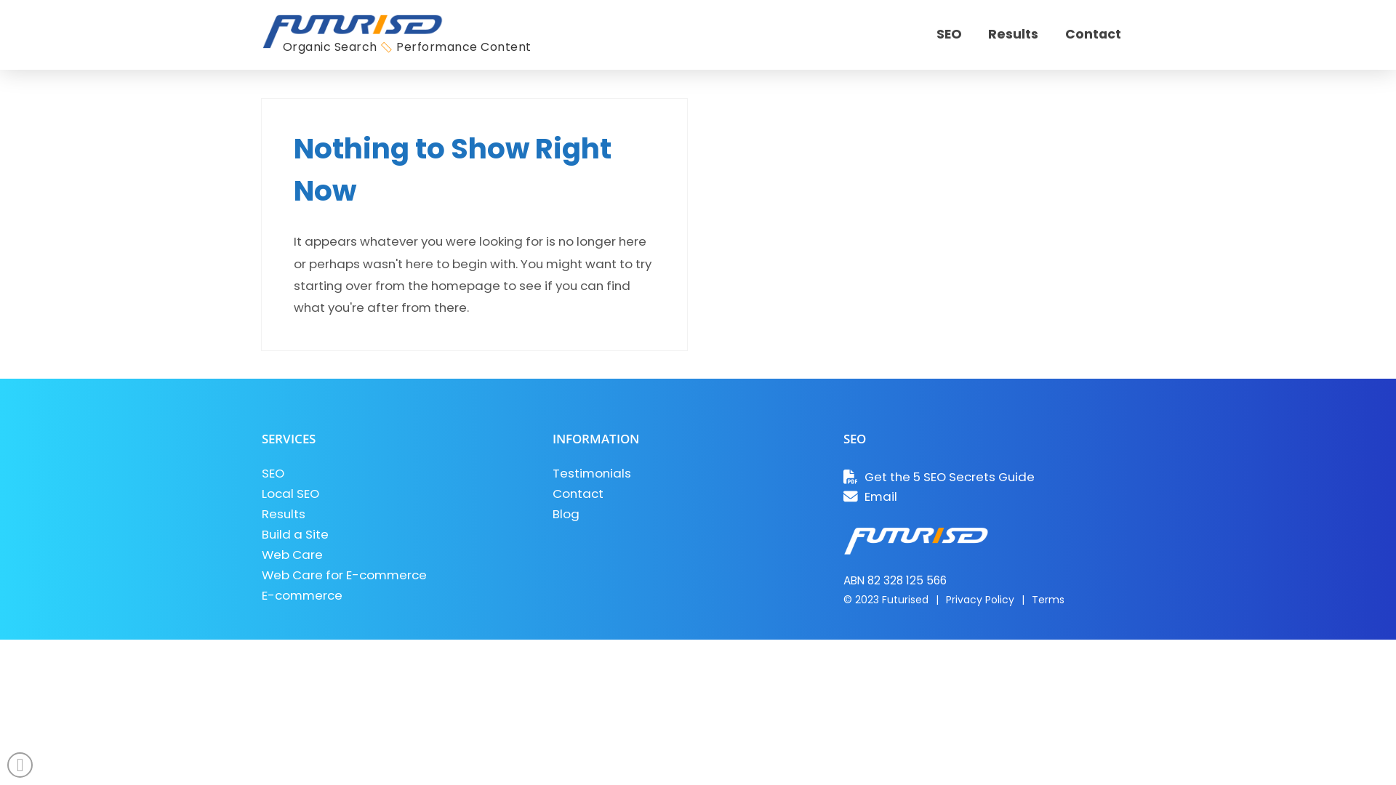  I want to click on Terms, so click(1048, 600).